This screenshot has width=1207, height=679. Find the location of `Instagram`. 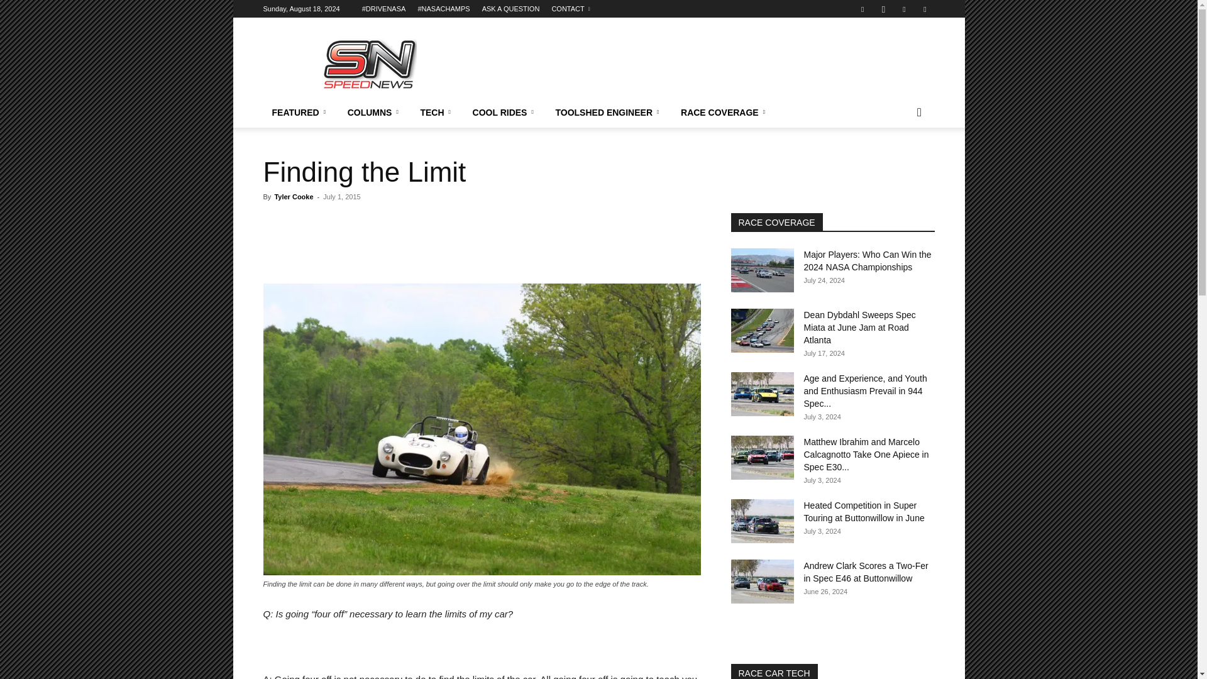

Instagram is located at coordinates (883, 9).